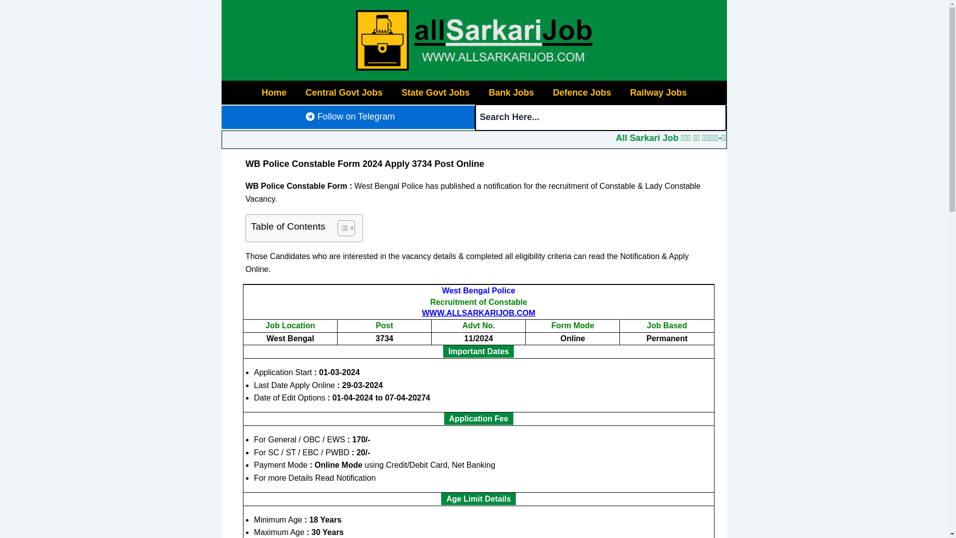  I want to click on WWW.ALLSARKARIJOB.COM, so click(479, 313).